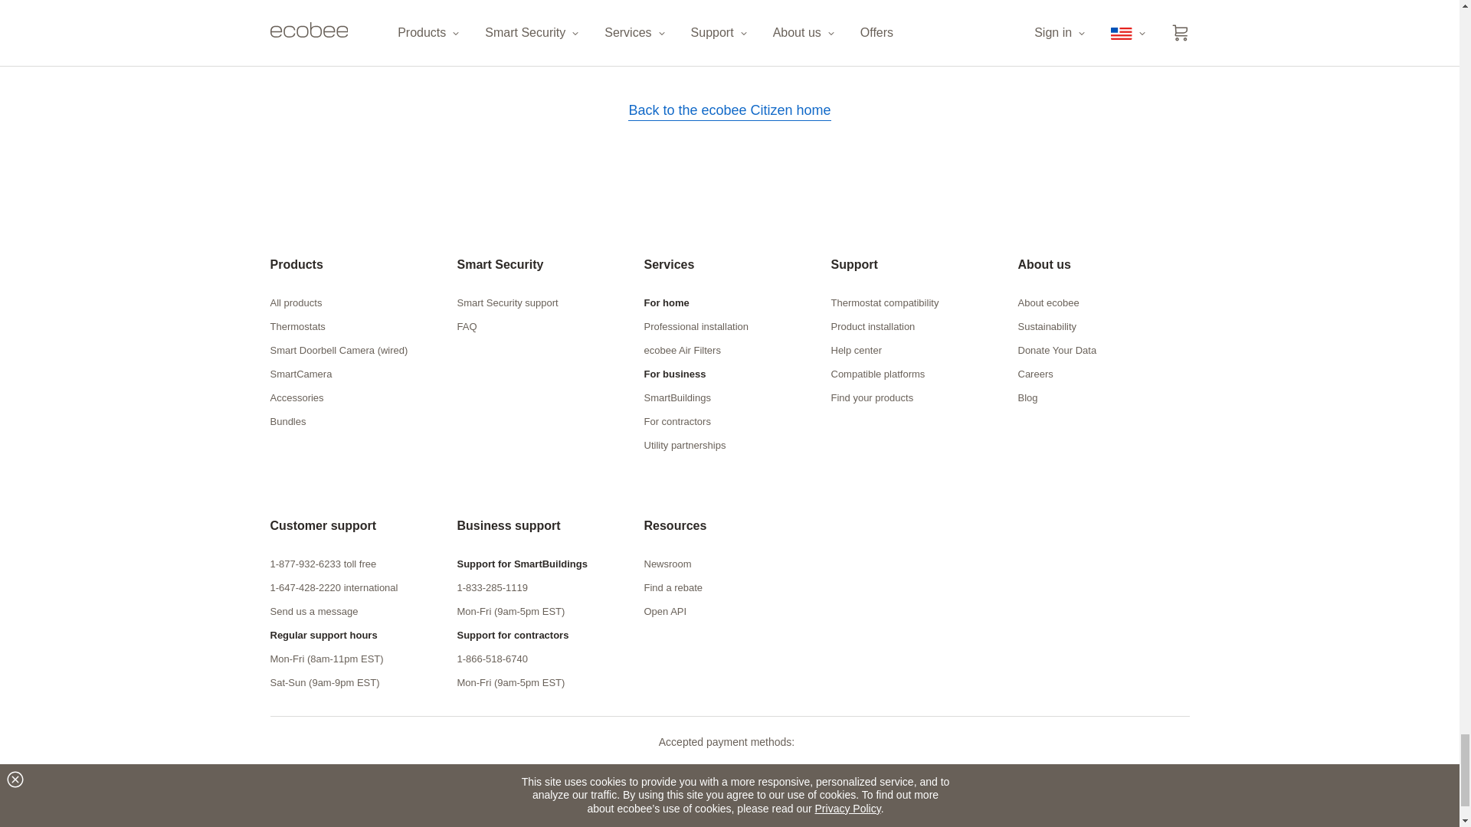 The image size is (1471, 827). I want to click on Facebook, so click(1047, 820).